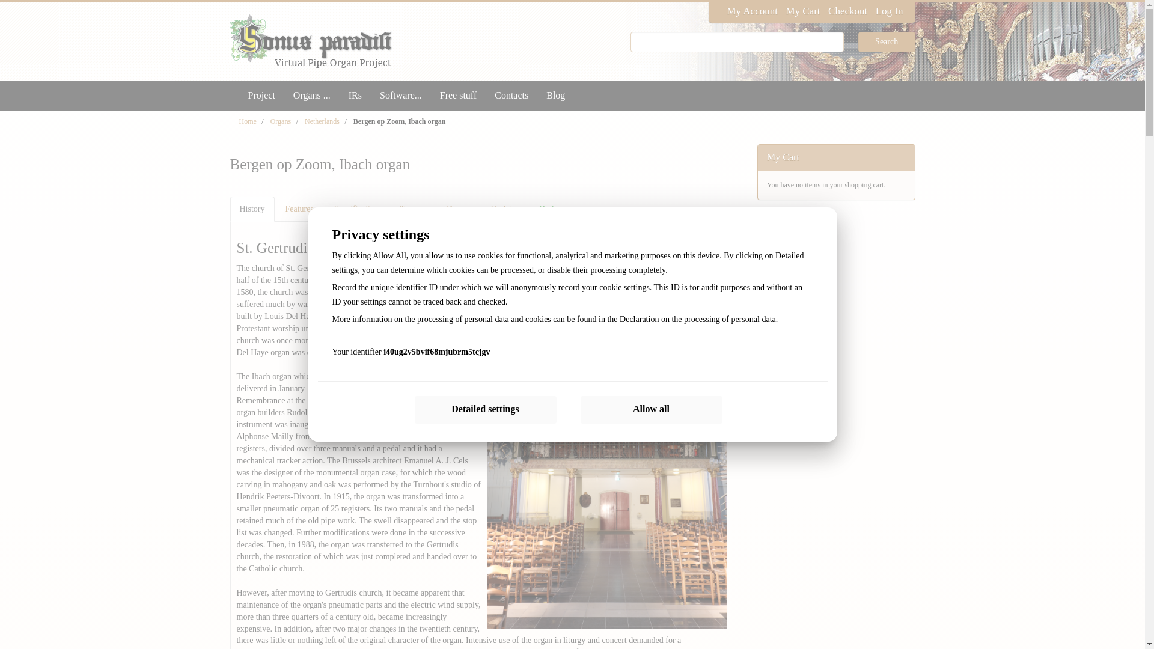  I want to click on My Account, so click(753, 11).